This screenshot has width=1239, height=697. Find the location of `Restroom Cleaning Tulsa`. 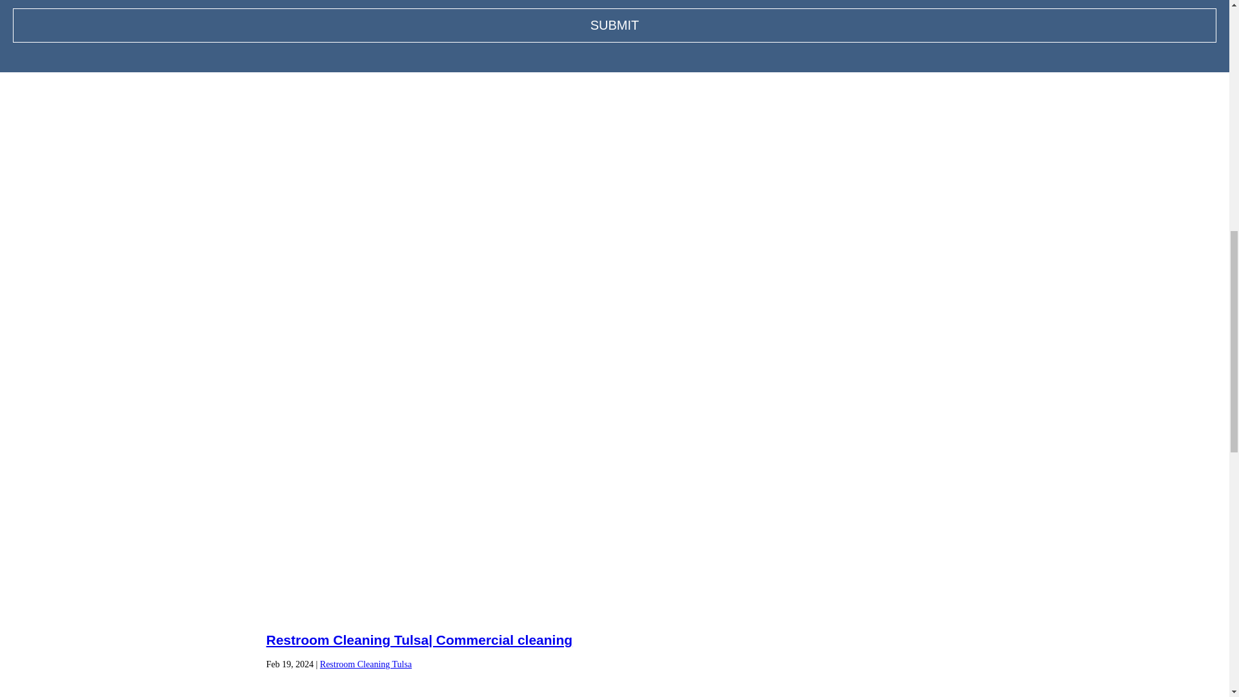

Restroom Cleaning Tulsa is located at coordinates (365, 663).